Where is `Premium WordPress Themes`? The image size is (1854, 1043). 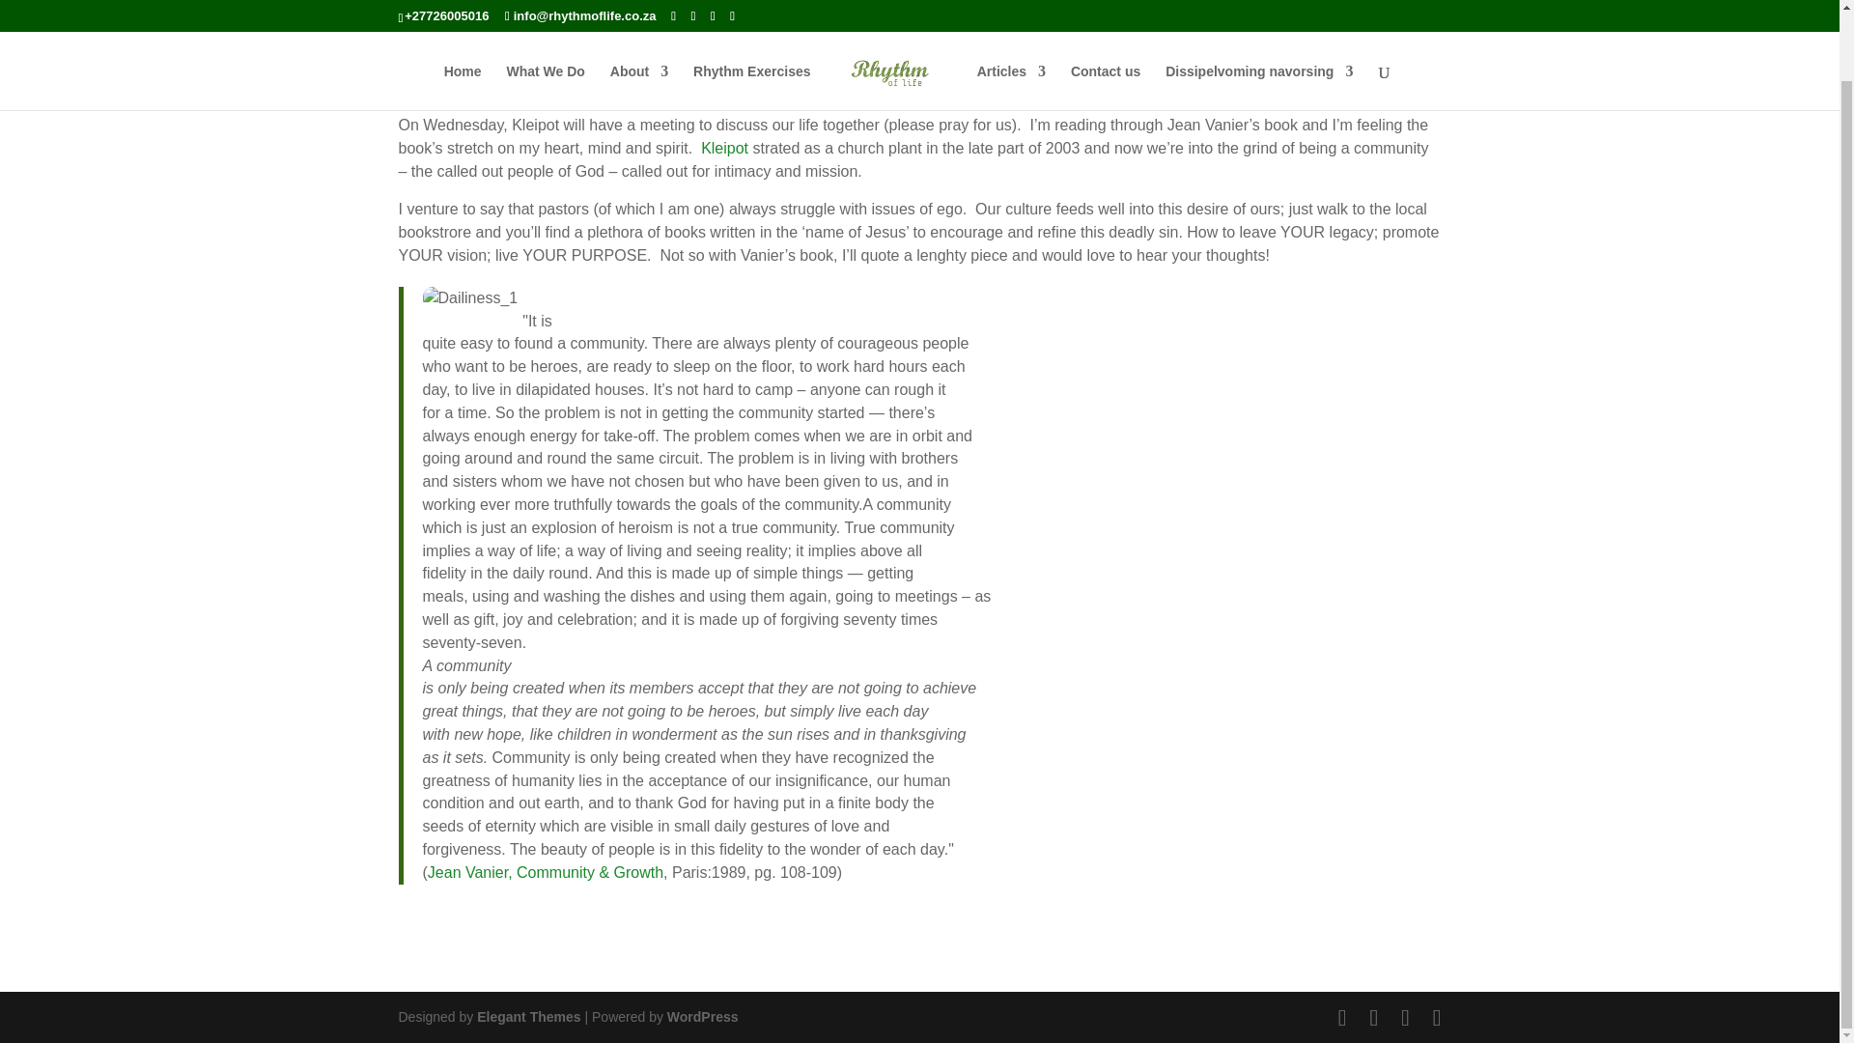
Premium WordPress Themes is located at coordinates (527, 1016).